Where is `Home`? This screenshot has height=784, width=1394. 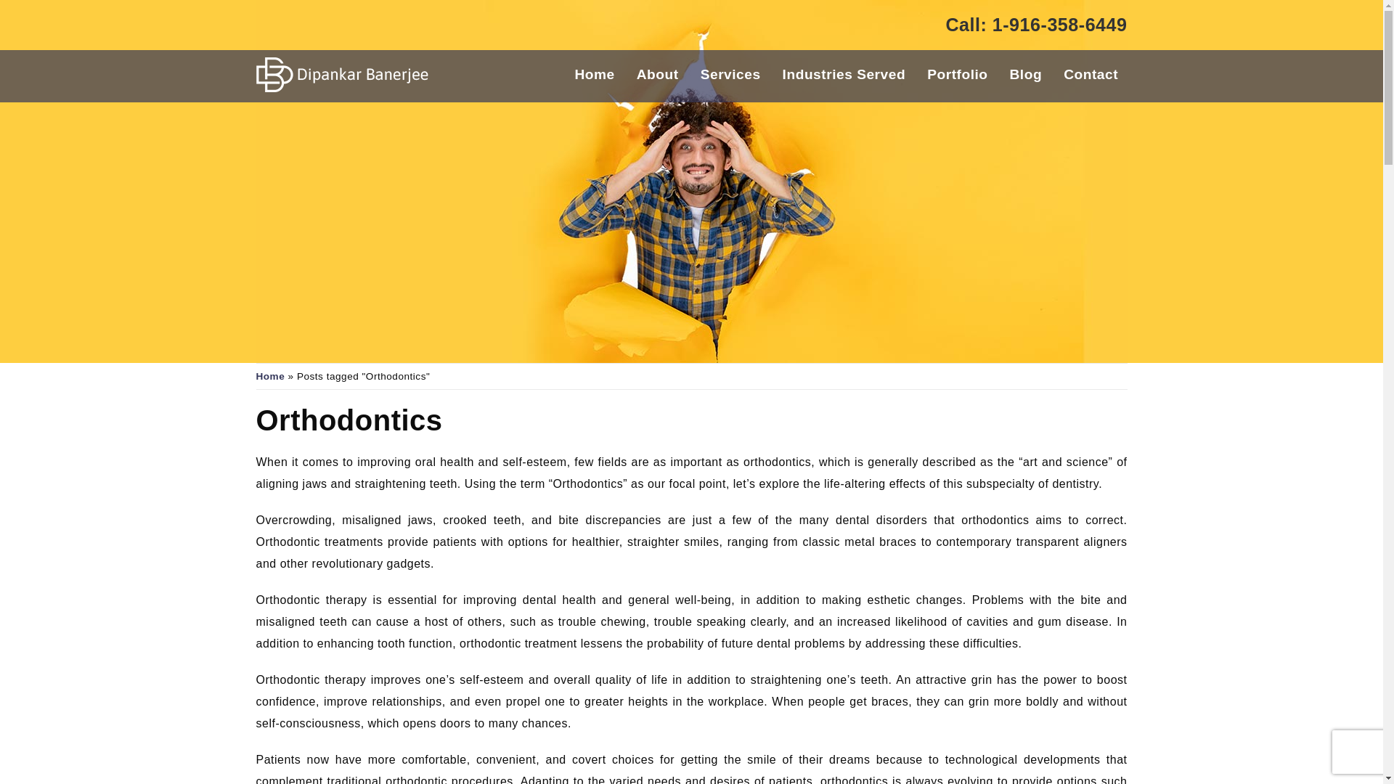 Home is located at coordinates (269, 376).